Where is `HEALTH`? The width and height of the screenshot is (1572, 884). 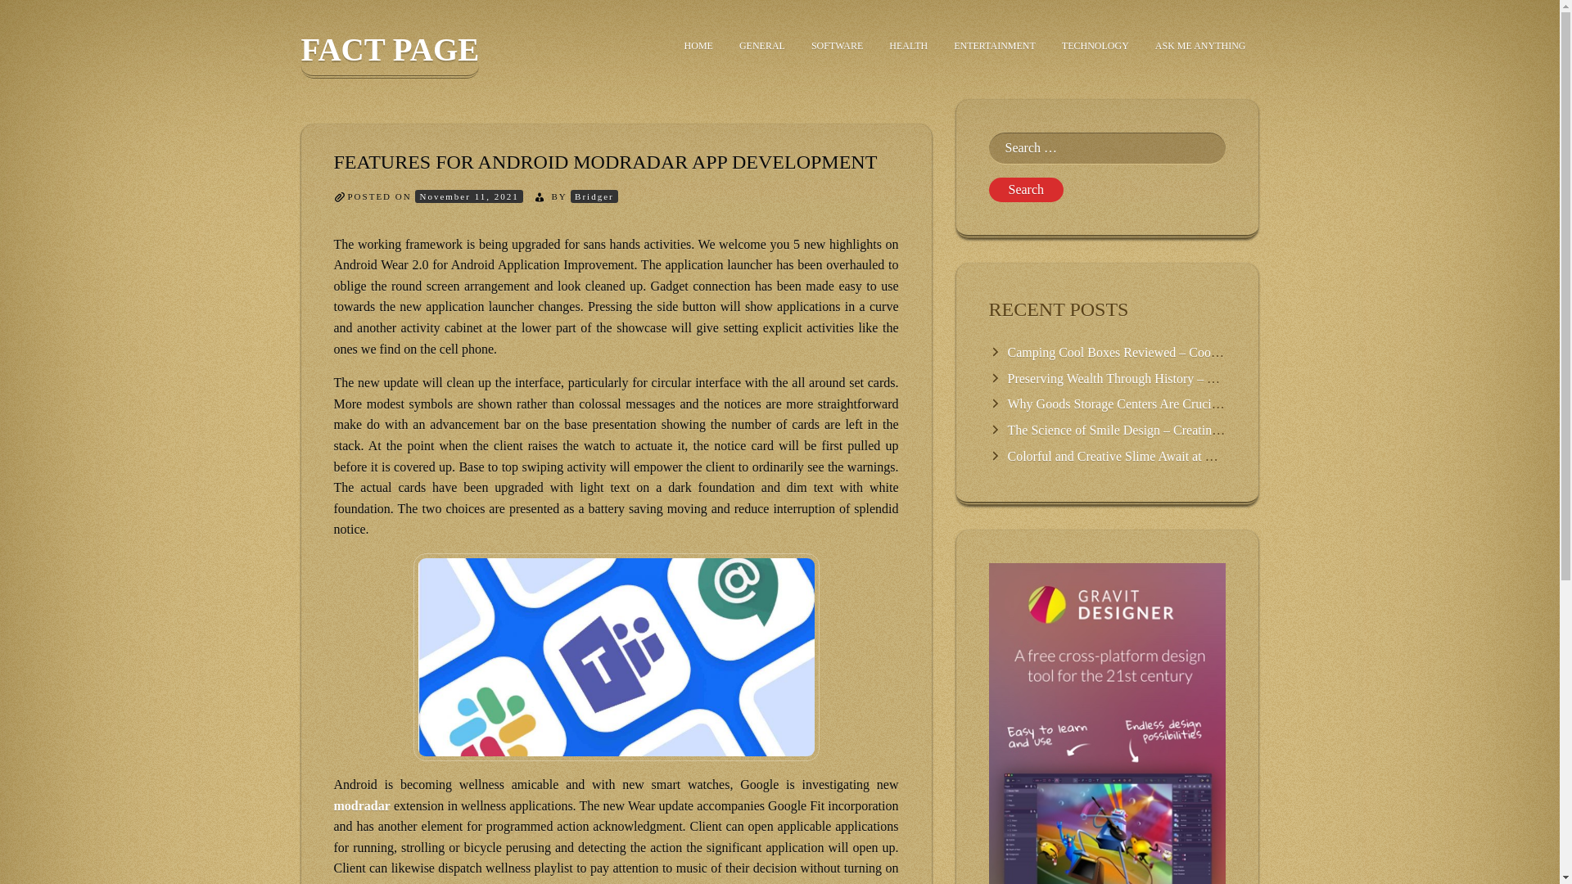
HEALTH is located at coordinates (907, 46).